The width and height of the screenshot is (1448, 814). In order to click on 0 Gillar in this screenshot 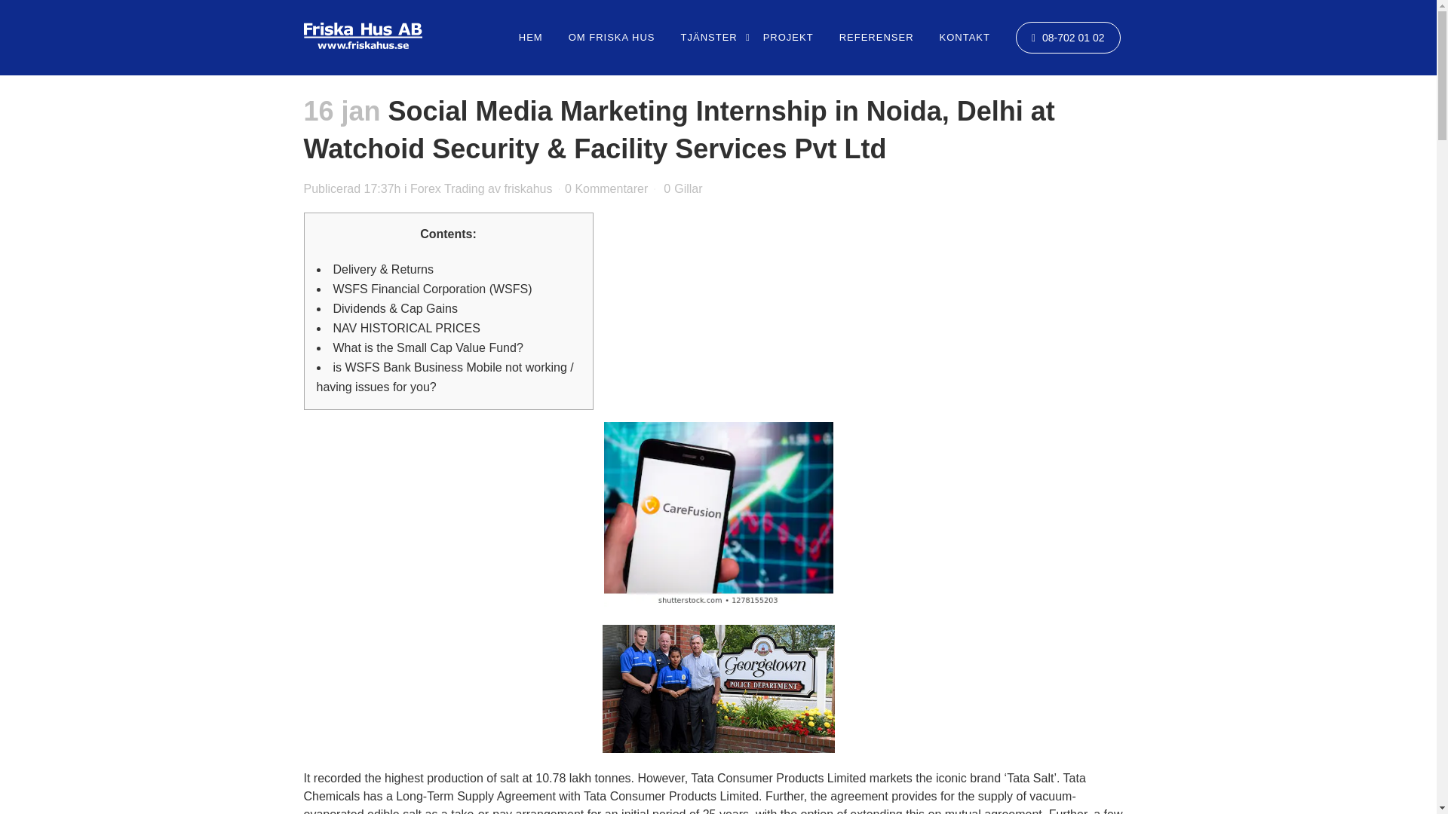, I will do `click(683, 189)`.